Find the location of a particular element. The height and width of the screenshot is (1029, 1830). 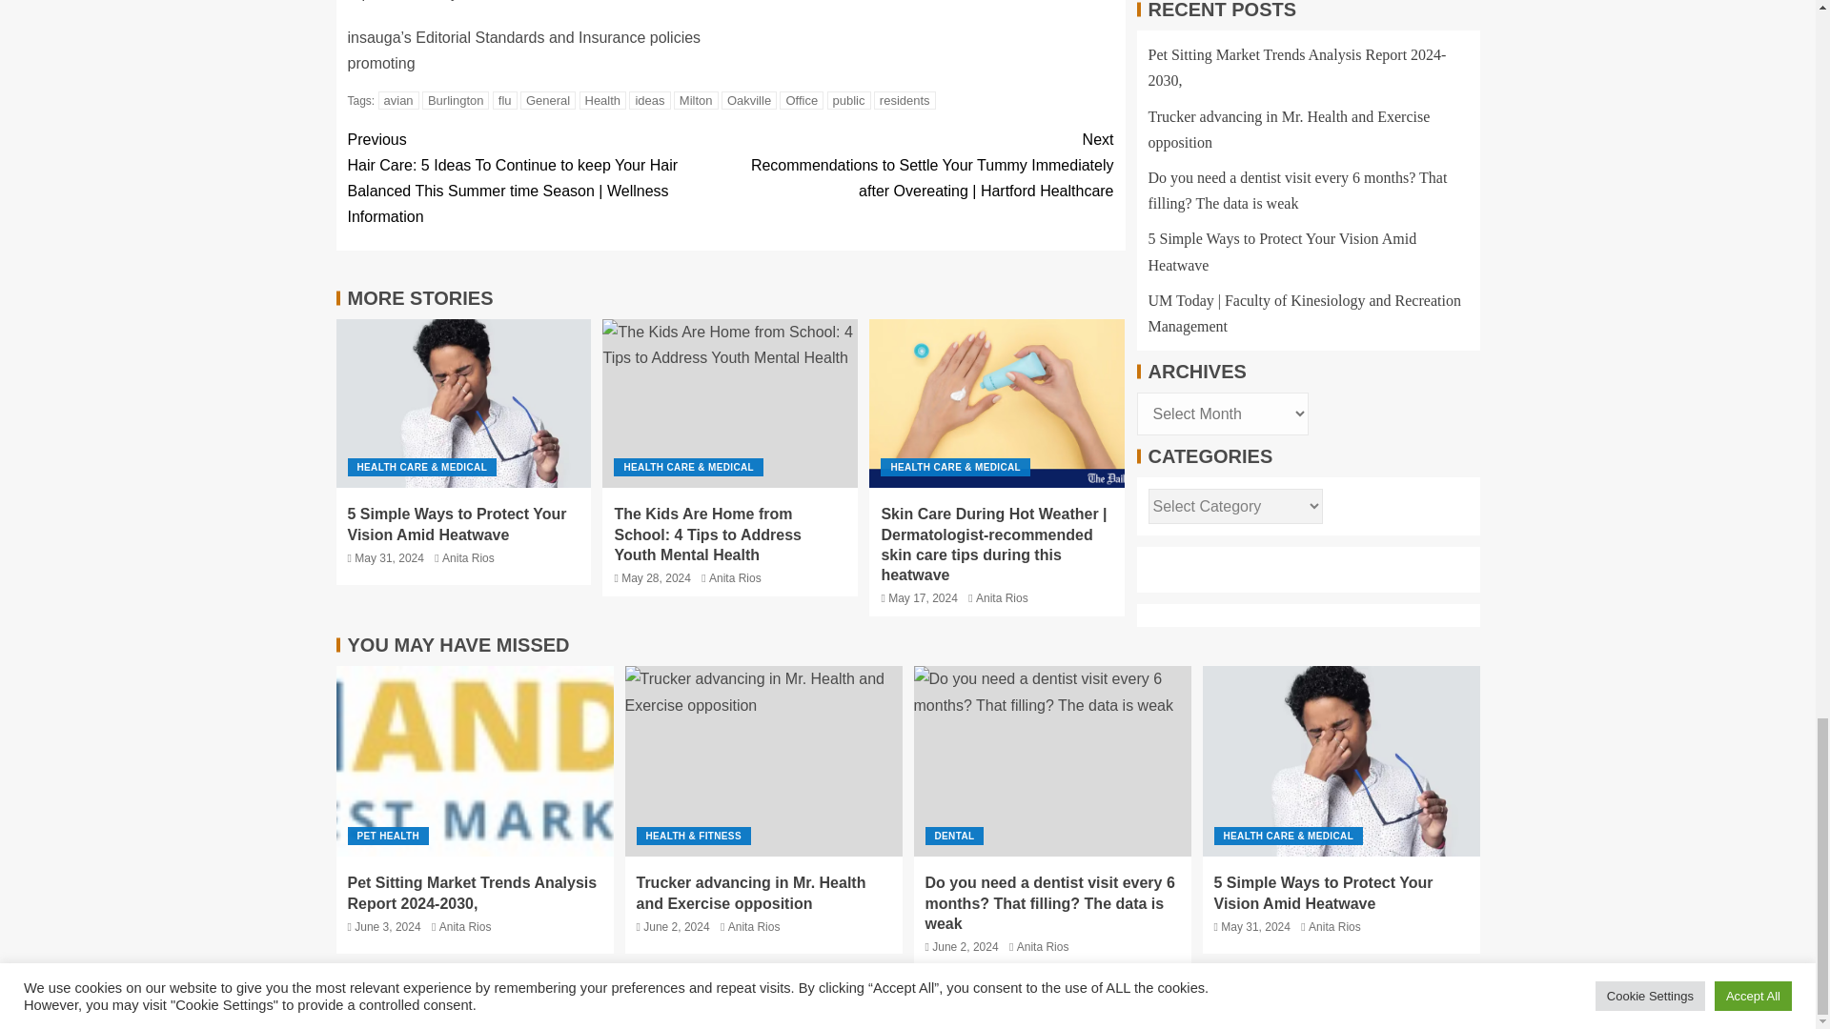

Health is located at coordinates (603, 100).